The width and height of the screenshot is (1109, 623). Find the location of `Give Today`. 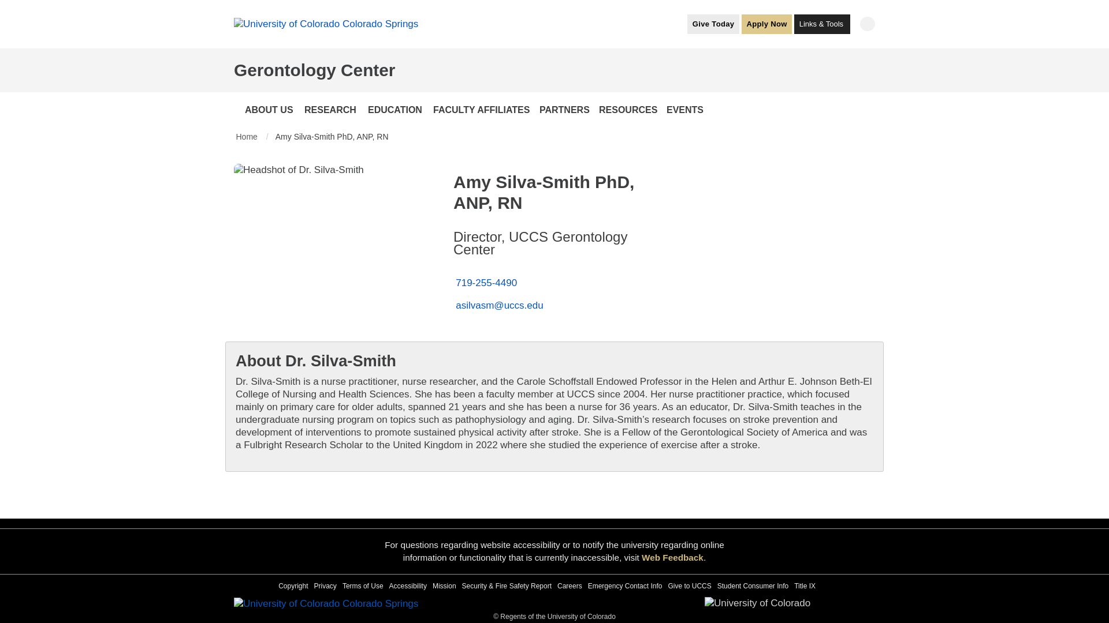

Give Today is located at coordinates (713, 23).